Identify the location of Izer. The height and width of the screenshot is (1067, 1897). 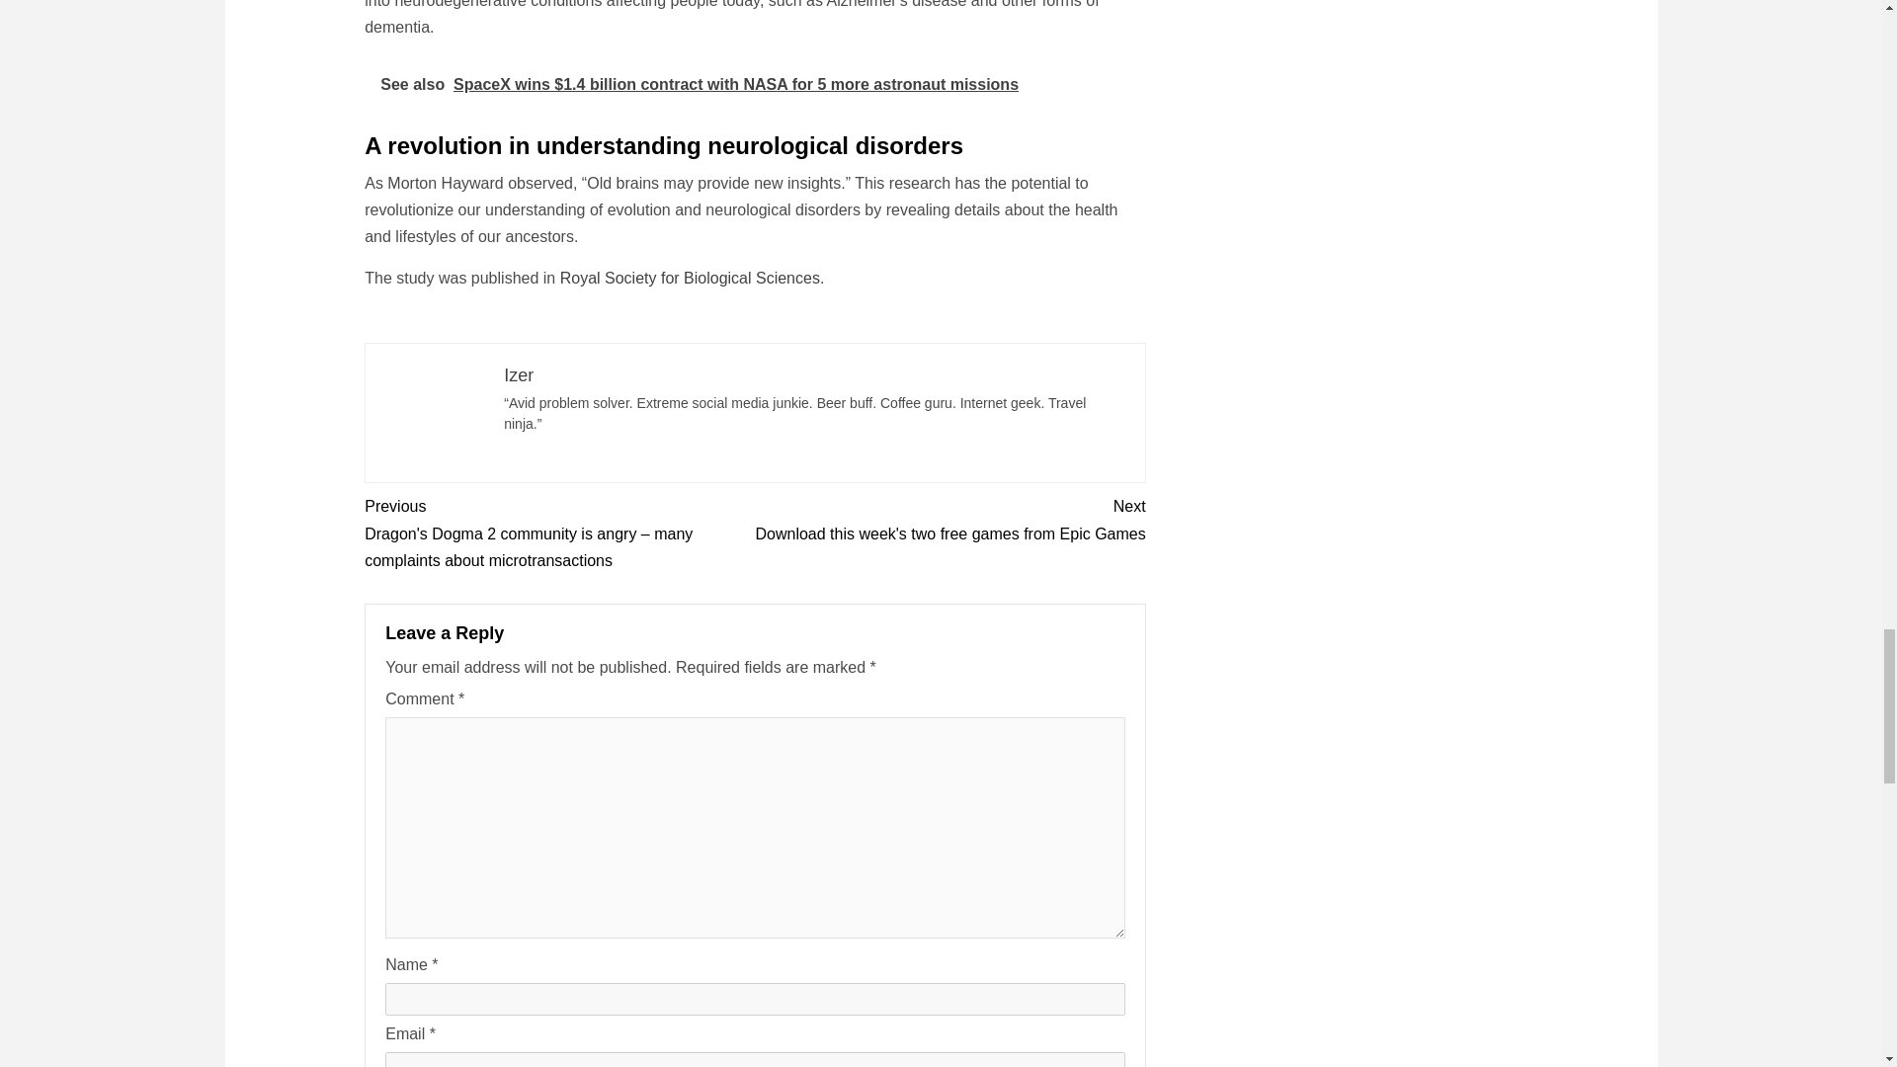
(518, 375).